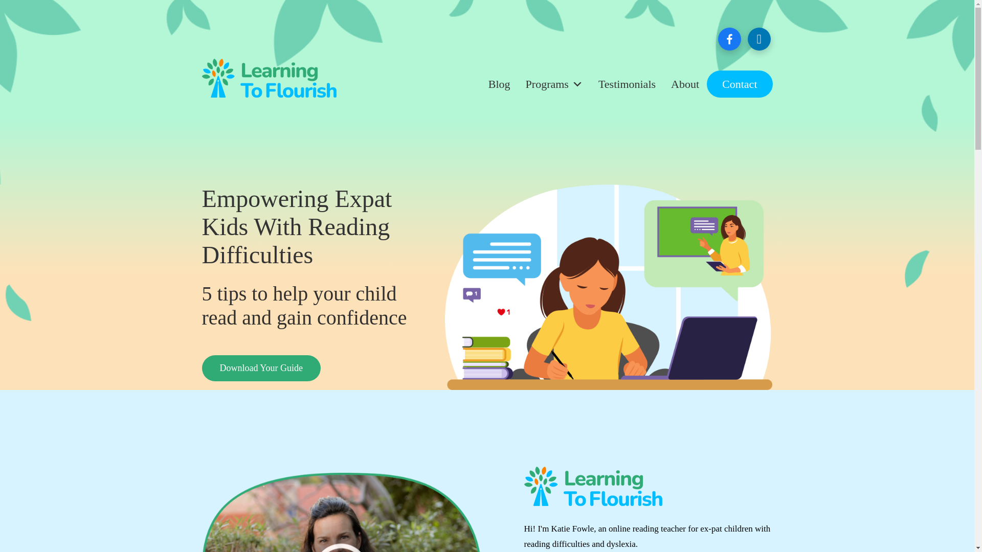 This screenshot has width=982, height=552. I want to click on linkedin, so click(759, 38).